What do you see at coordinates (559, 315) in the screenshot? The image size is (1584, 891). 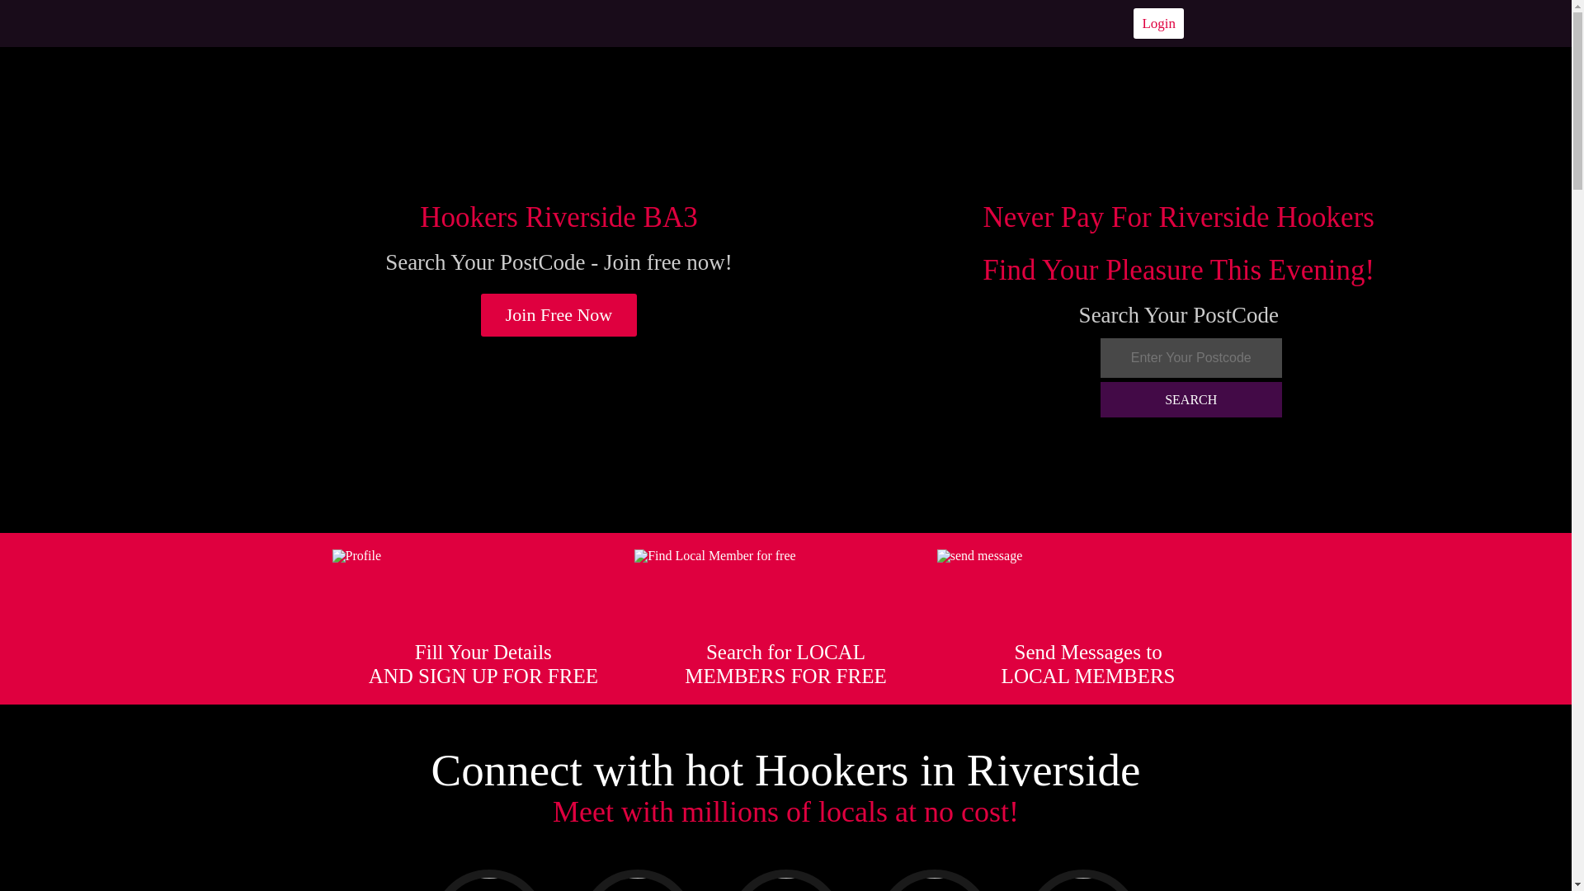 I see `Join` at bounding box center [559, 315].